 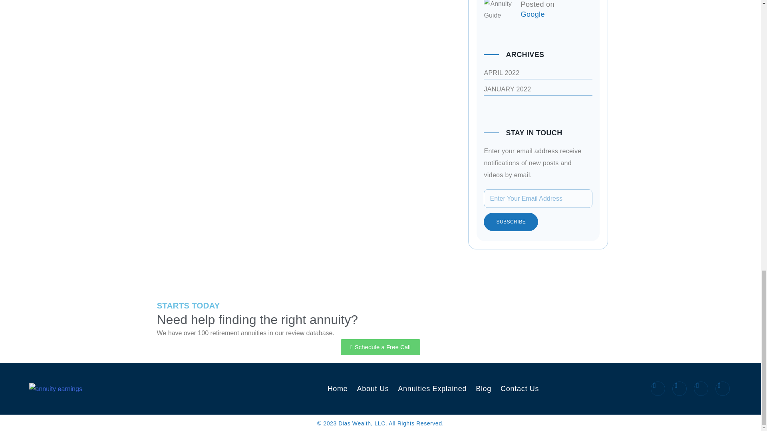 What do you see at coordinates (432, 389) in the screenshot?
I see `Annuities Explained` at bounding box center [432, 389].